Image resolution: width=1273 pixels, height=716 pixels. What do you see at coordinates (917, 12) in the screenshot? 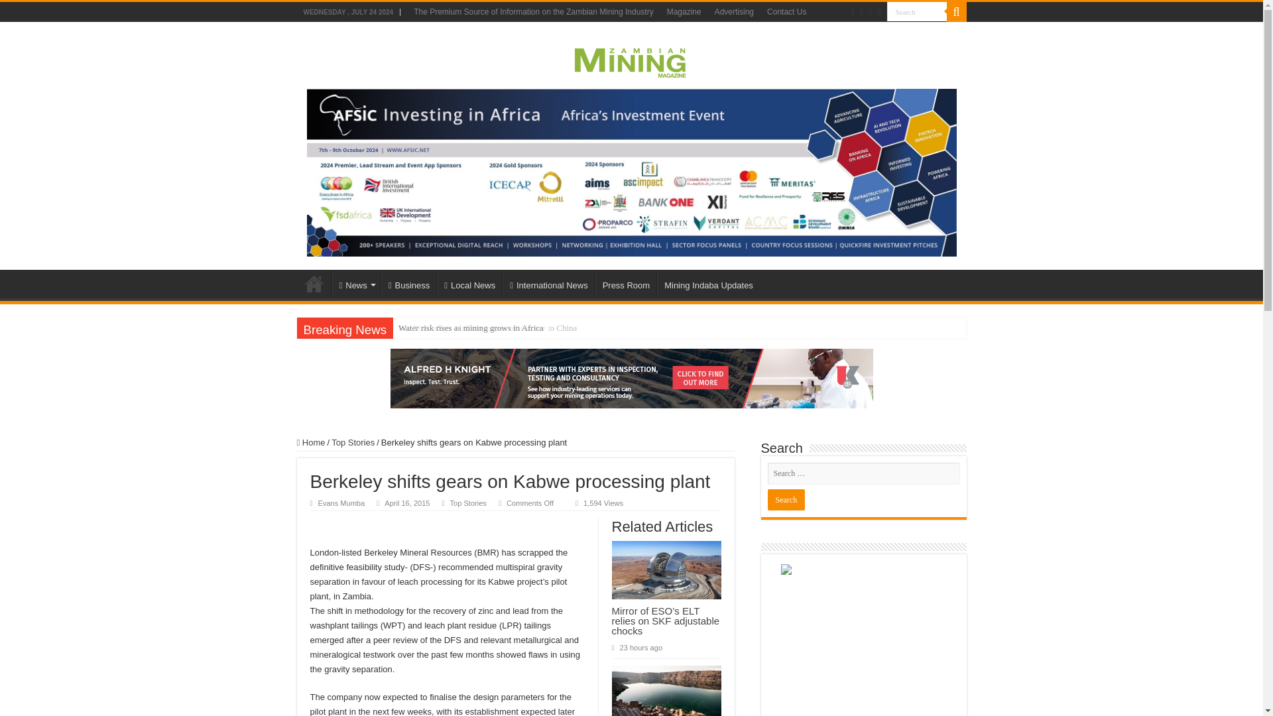
I see `Search` at bounding box center [917, 12].